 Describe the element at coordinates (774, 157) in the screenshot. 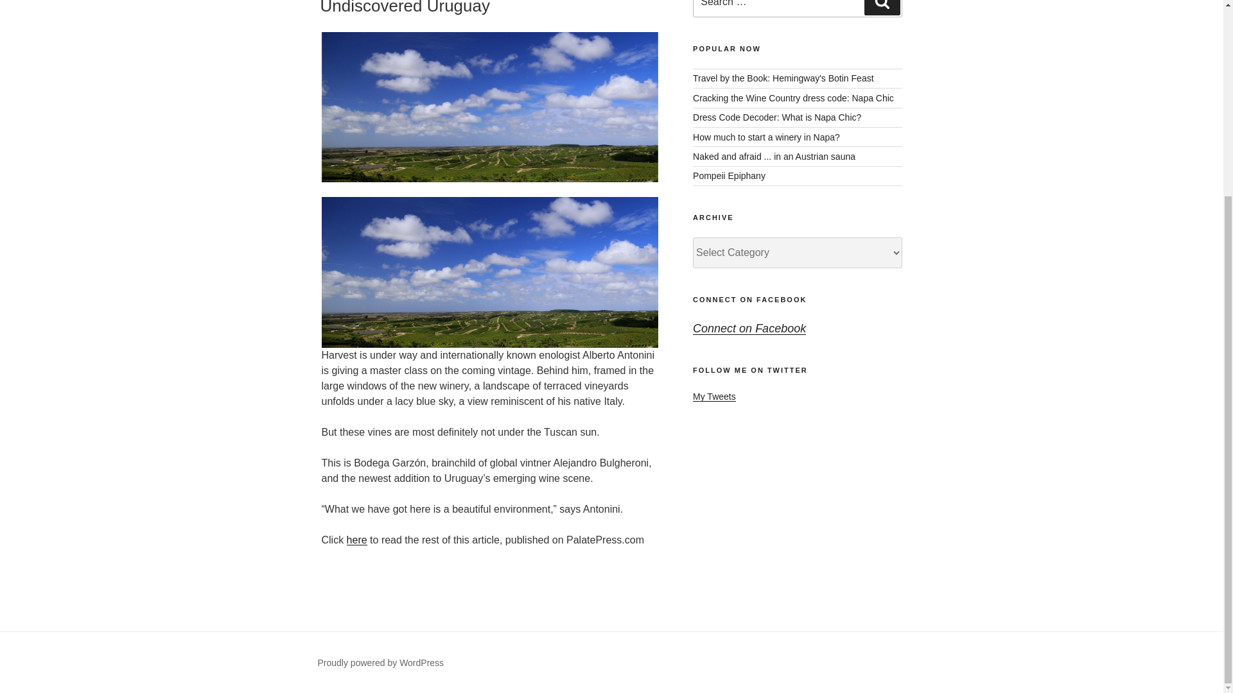

I see `Naked and afraid ... in an Austrian sauna` at that location.